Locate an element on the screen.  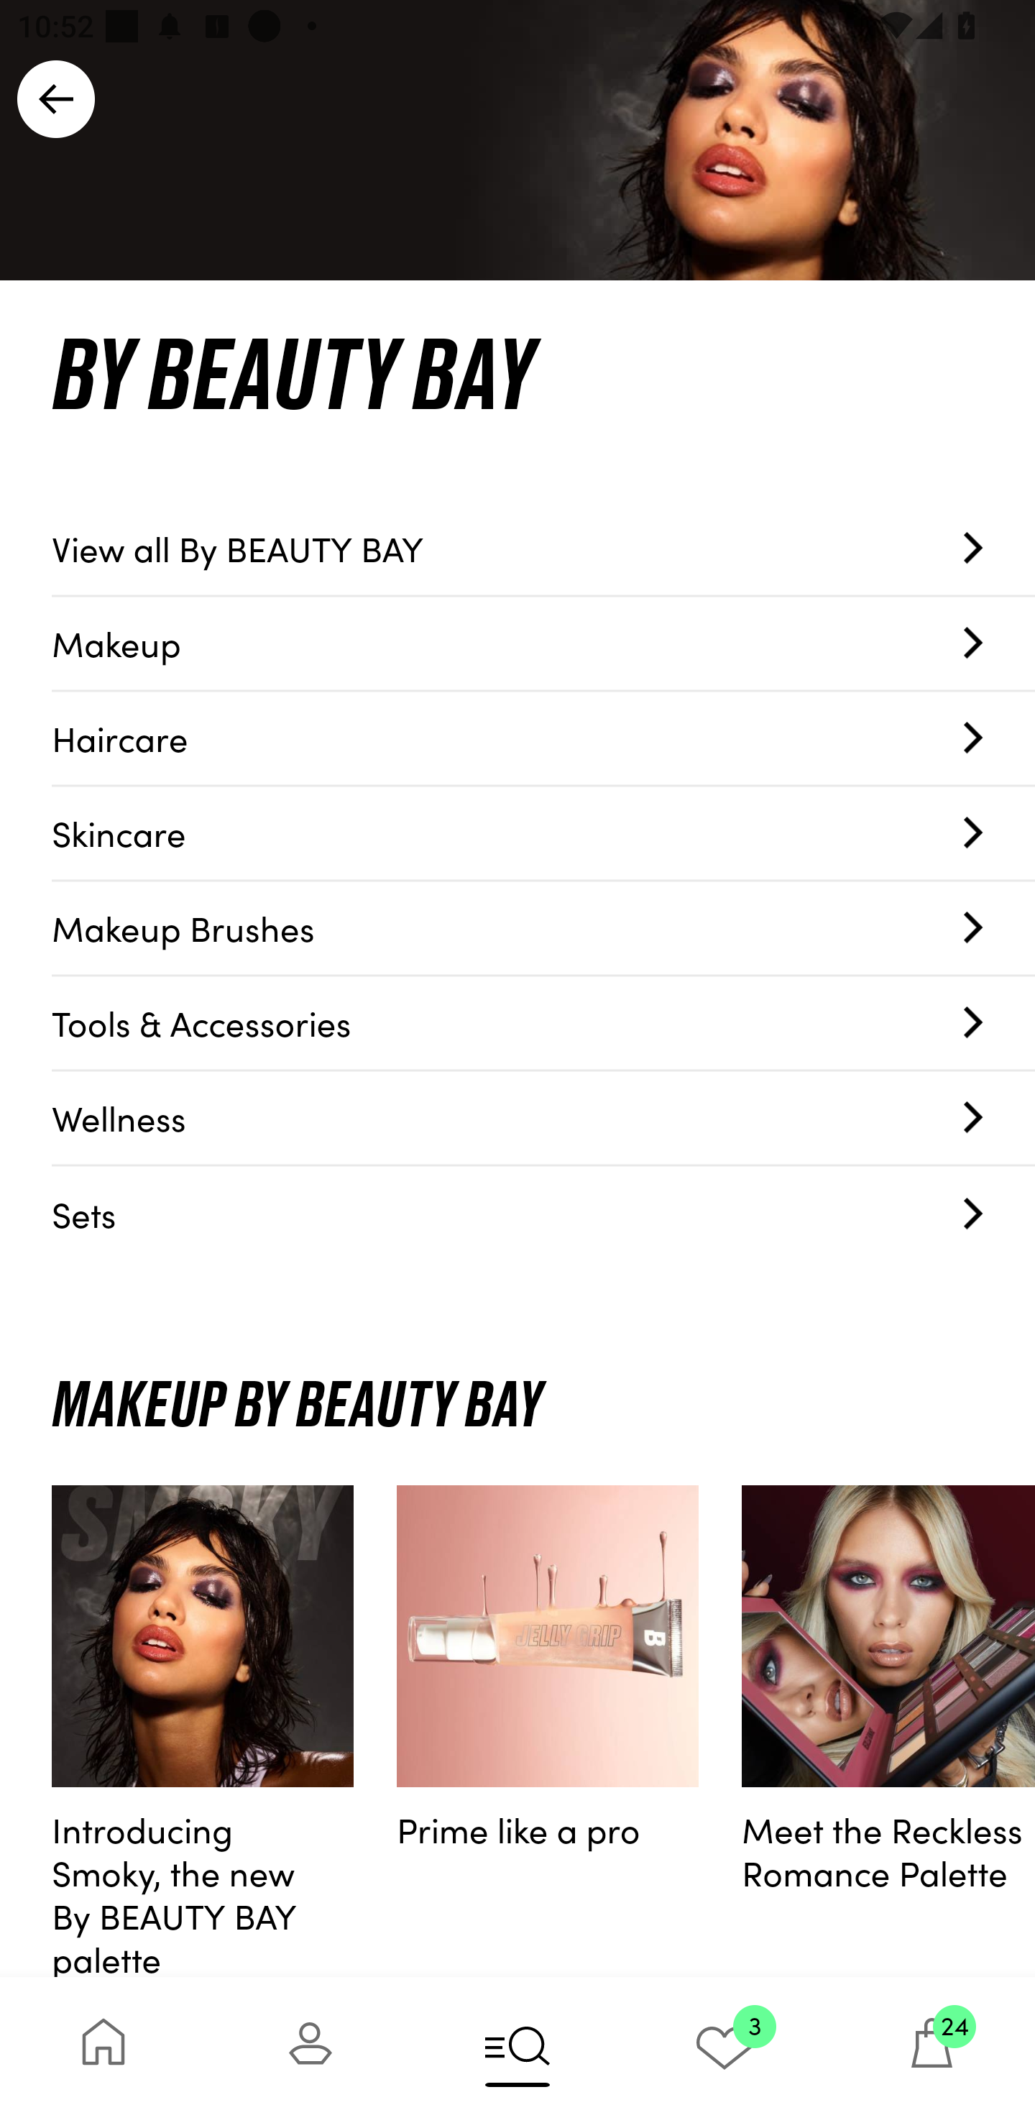
Introducing Smoky, the new By BEAUTY BAY palette is located at coordinates (203, 1731).